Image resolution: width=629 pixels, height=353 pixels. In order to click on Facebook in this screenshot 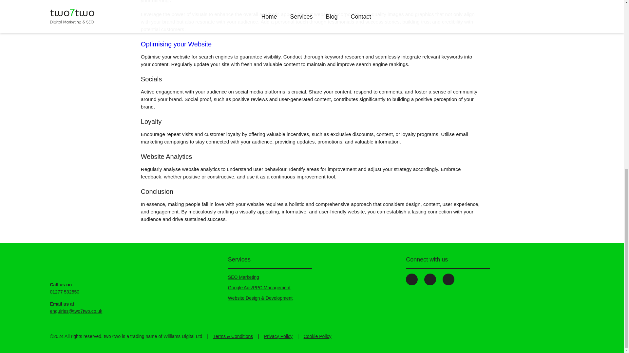, I will do `click(411, 279)`.